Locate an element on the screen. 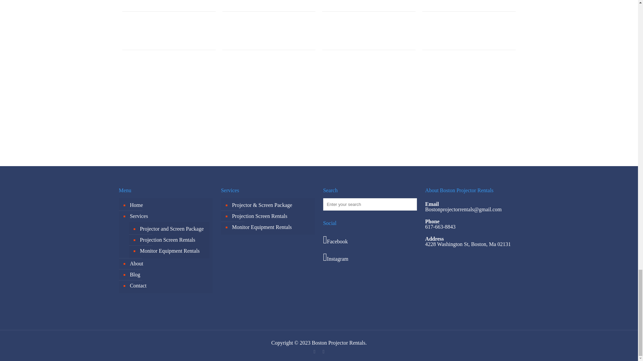 This screenshot has height=361, width=643. Monitor Equipment Rentals is located at coordinates (271, 227).